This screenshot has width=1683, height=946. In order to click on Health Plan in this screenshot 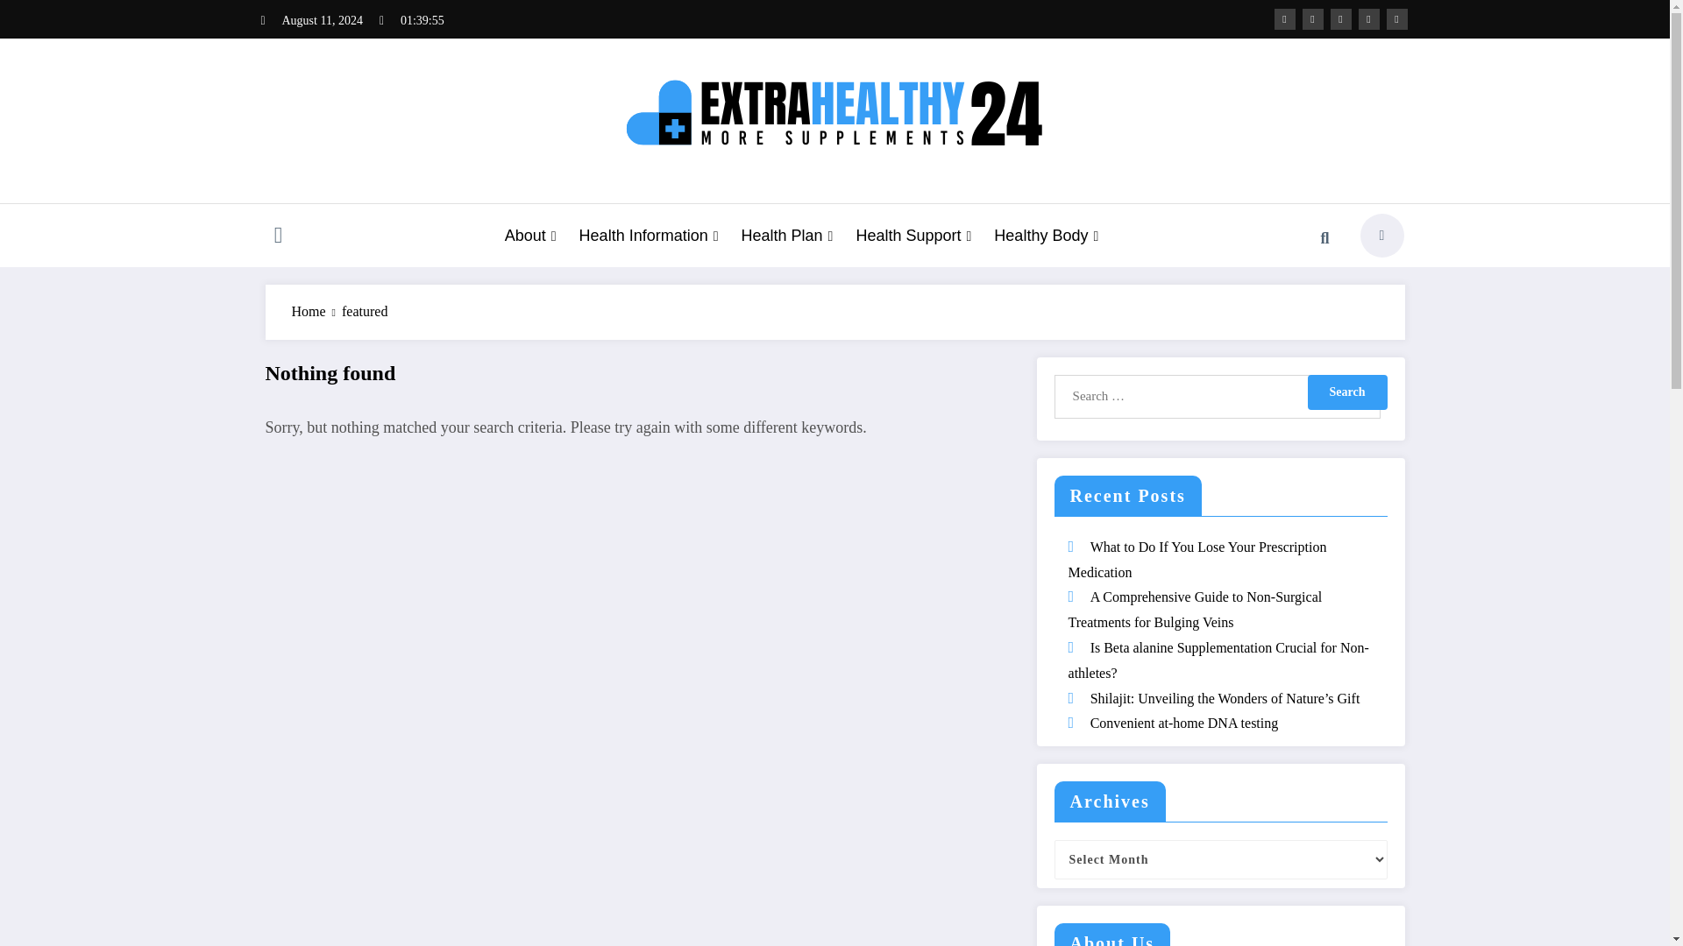, I will do `click(787, 236)`.